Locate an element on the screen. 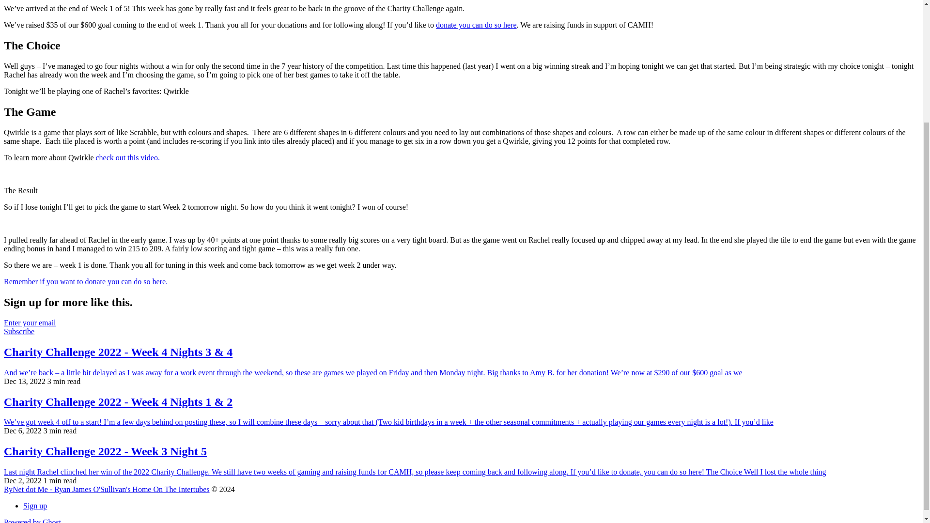 The width and height of the screenshot is (930, 523). Sign up is located at coordinates (35, 506).